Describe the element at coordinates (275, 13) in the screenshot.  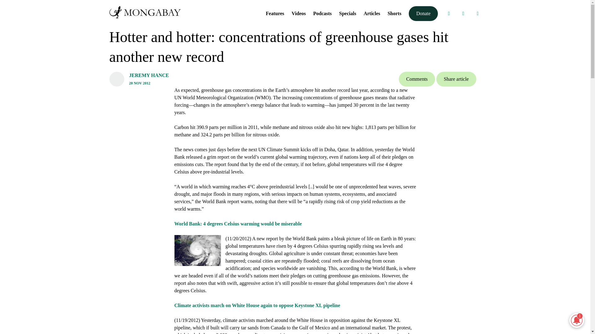
I see `Features` at that location.